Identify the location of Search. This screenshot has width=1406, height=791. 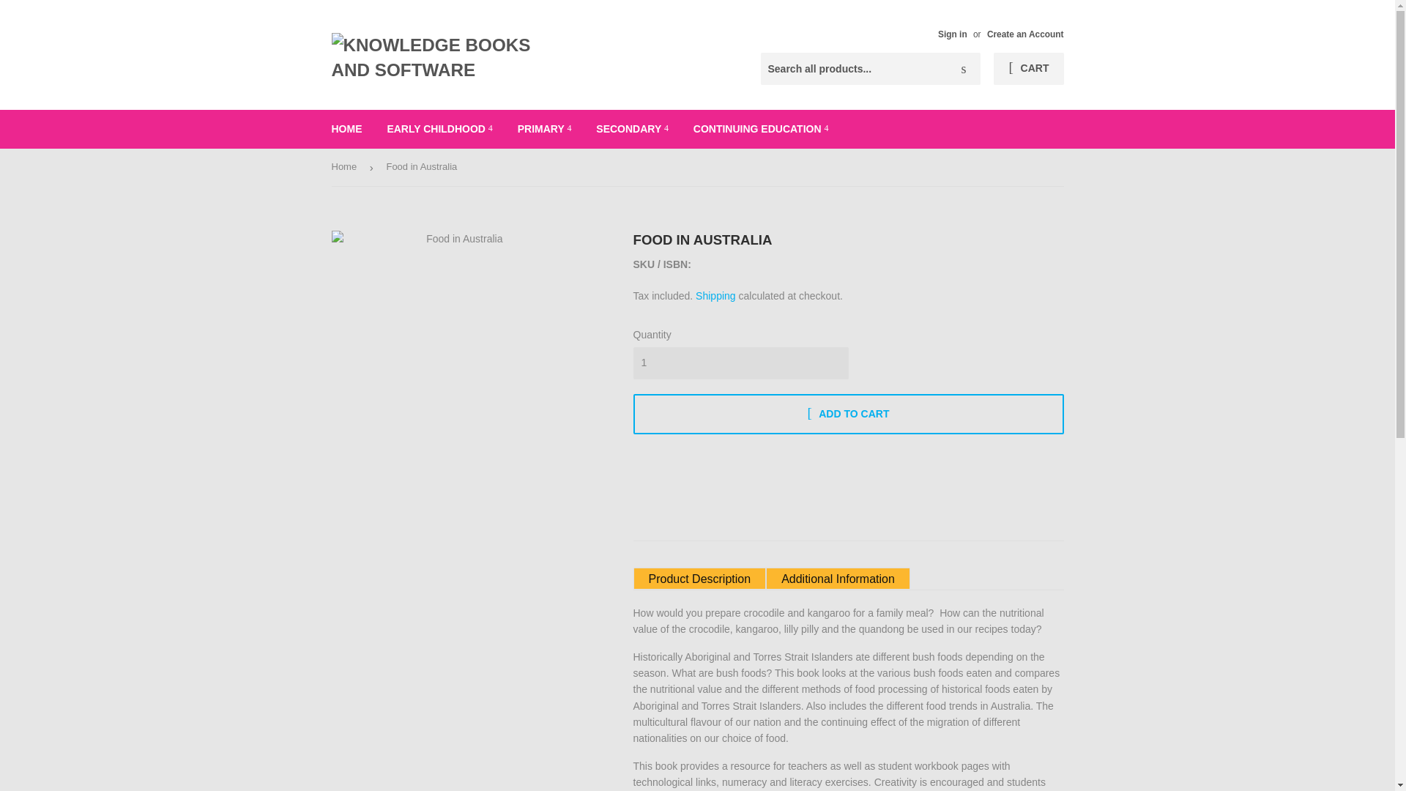
(964, 69).